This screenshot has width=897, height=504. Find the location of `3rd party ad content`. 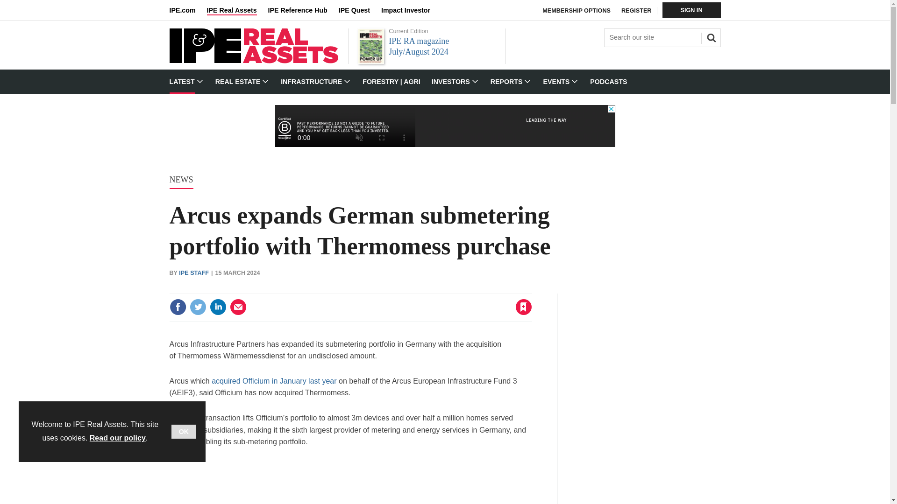

3rd party ad content is located at coordinates (350, 483).